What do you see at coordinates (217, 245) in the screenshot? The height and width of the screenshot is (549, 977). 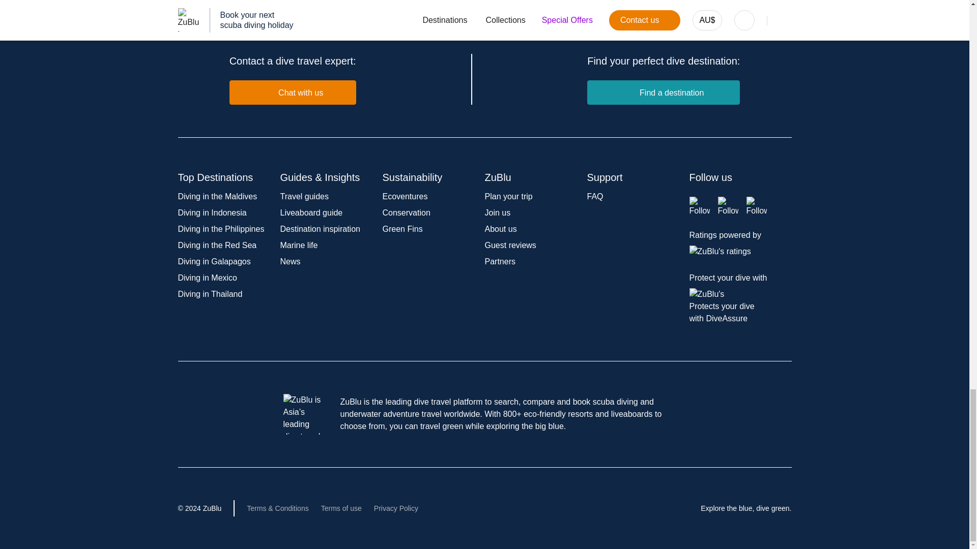 I see `Diving in the Red Sea` at bounding box center [217, 245].